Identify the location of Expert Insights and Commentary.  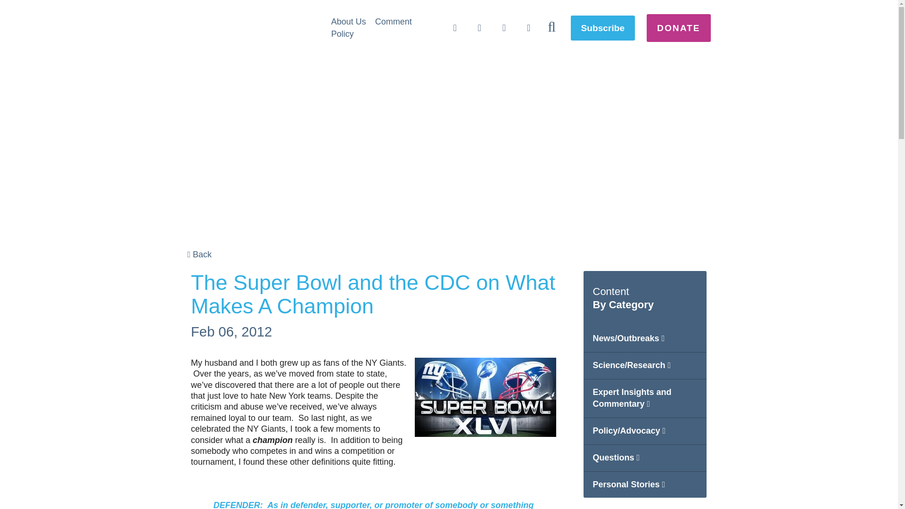
(645, 398).